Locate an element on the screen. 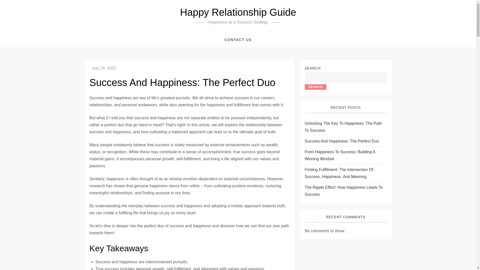 The image size is (480, 270). Success And Happiness: The Perfect Duo is located at coordinates (341, 141).